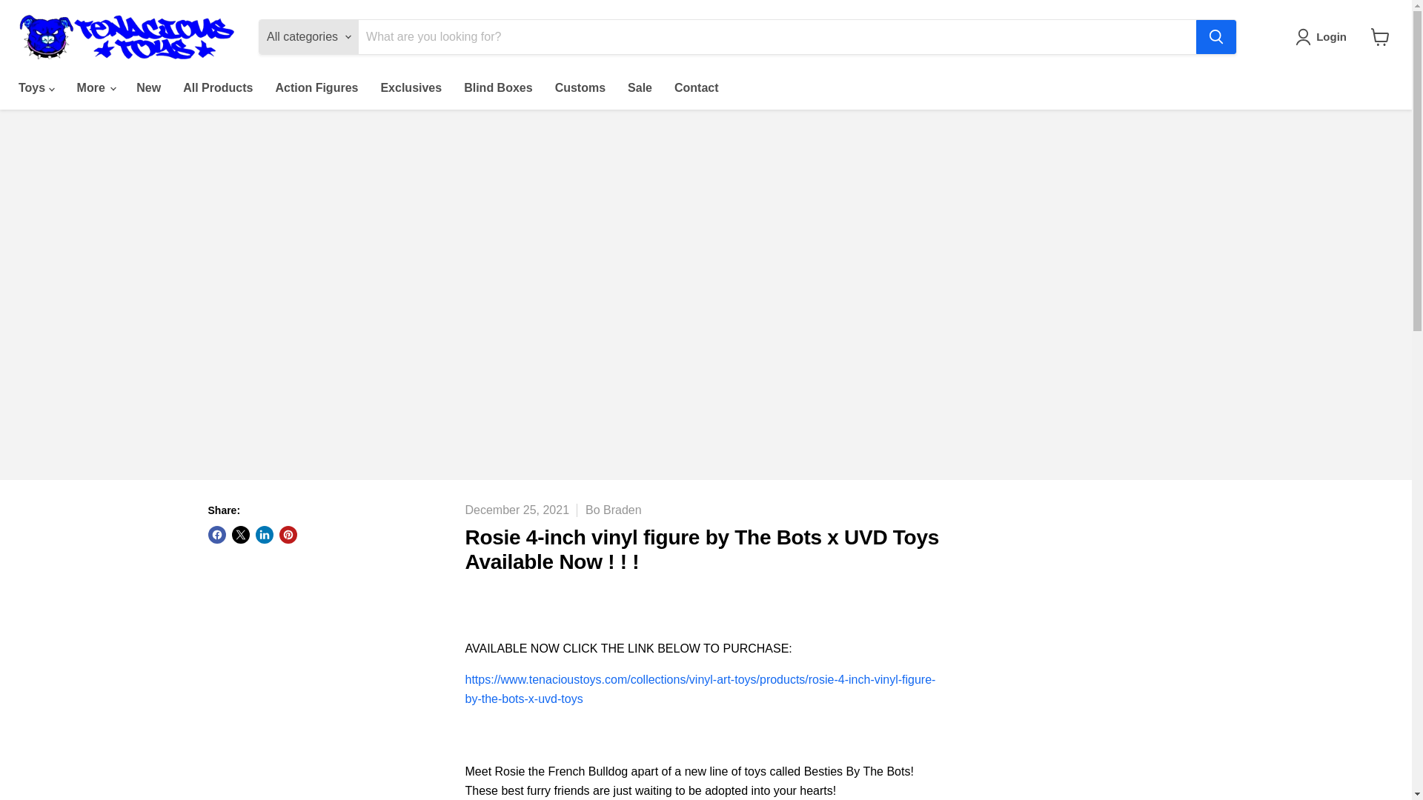 The height and width of the screenshot is (800, 1423). Describe the element at coordinates (1380, 37) in the screenshot. I see `View cart` at that location.